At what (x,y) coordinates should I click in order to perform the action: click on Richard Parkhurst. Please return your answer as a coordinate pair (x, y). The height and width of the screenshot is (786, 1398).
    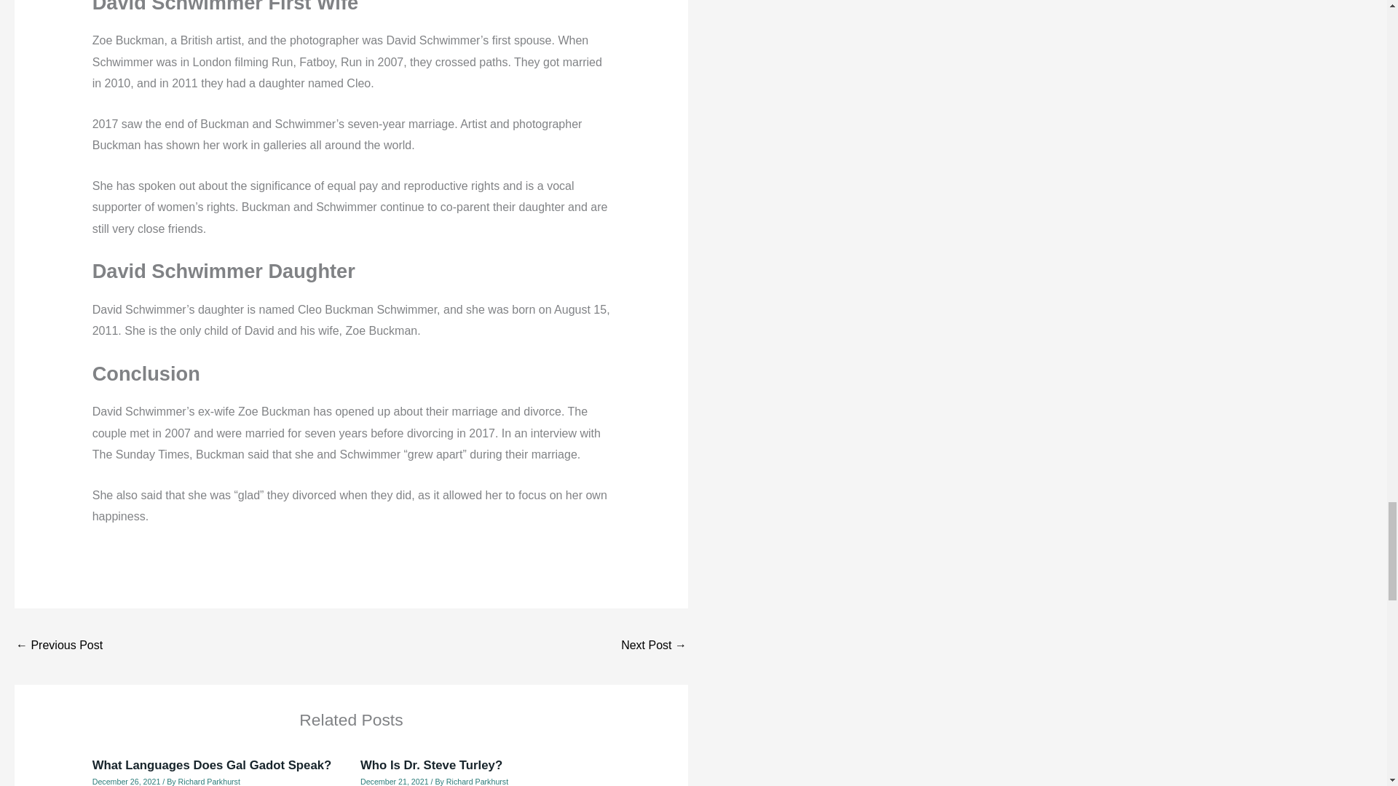
    Looking at the image, I should click on (477, 782).